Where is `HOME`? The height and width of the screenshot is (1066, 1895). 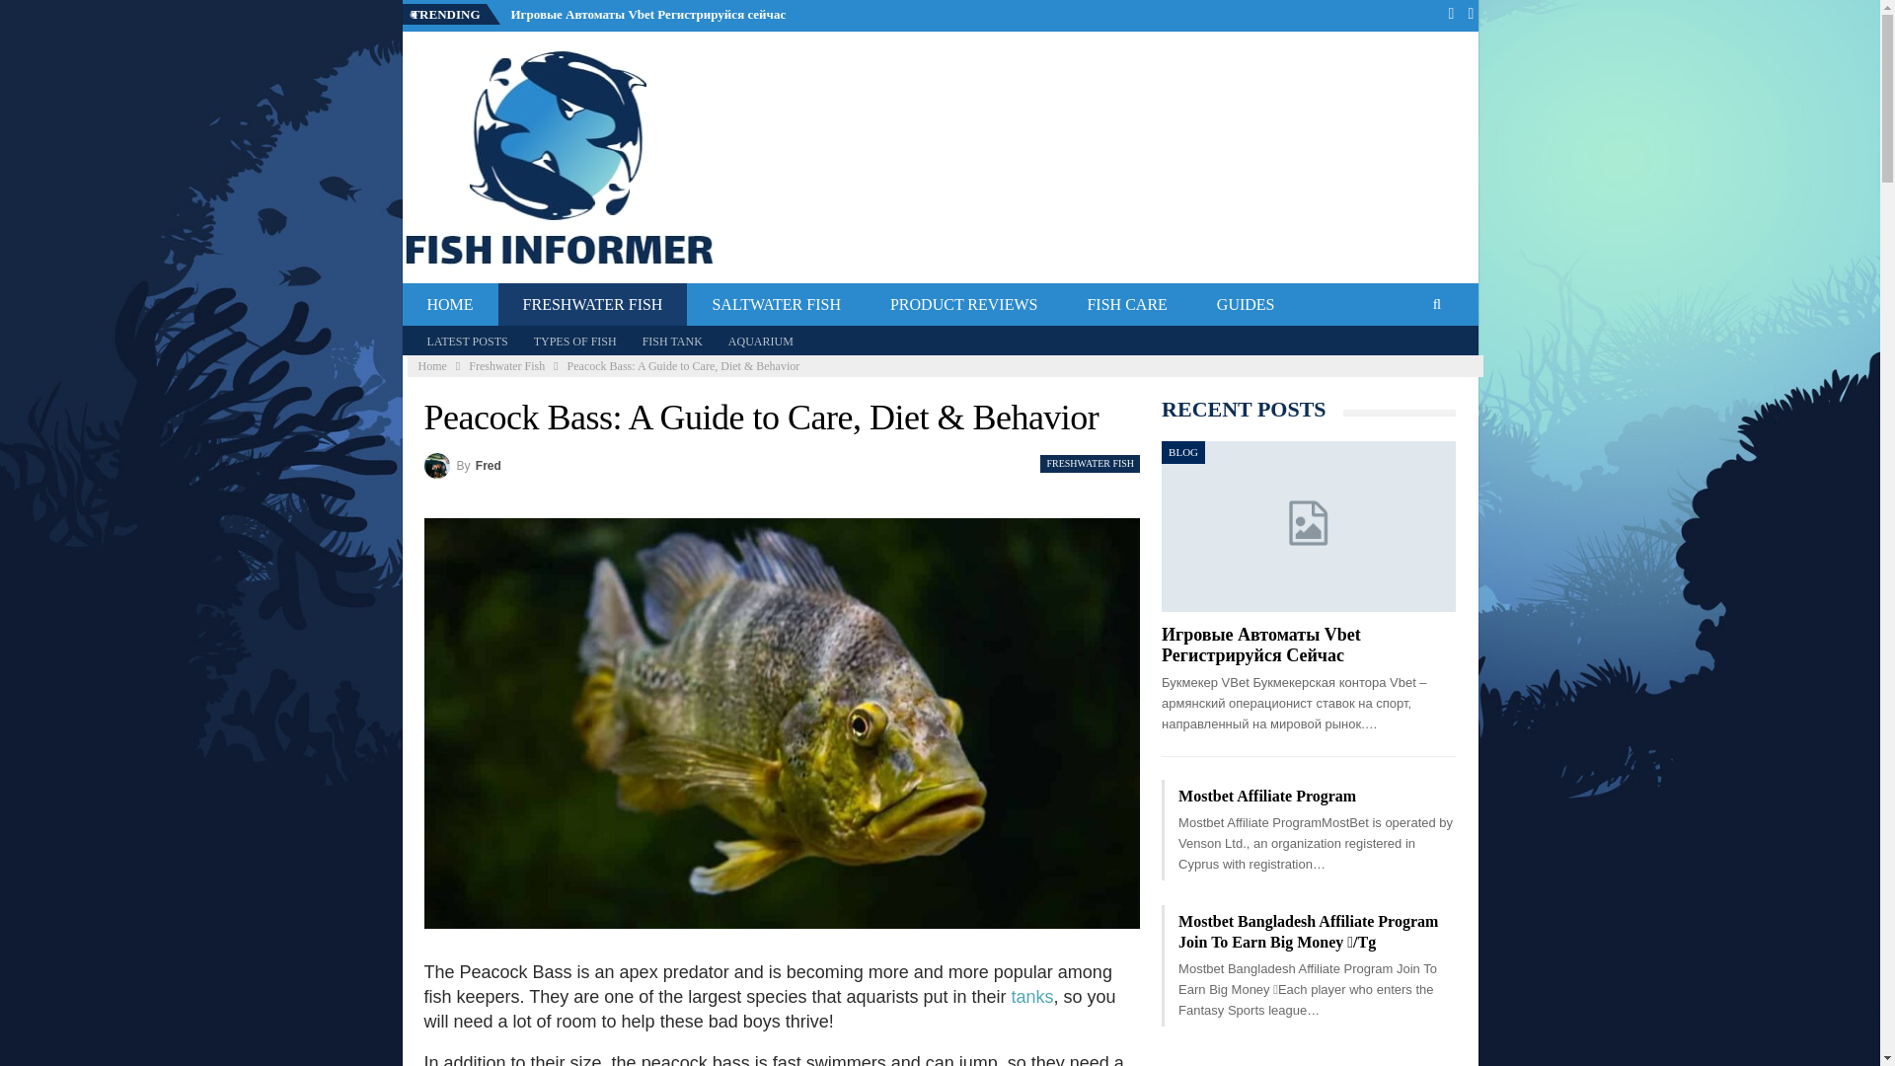 HOME is located at coordinates (450, 304).